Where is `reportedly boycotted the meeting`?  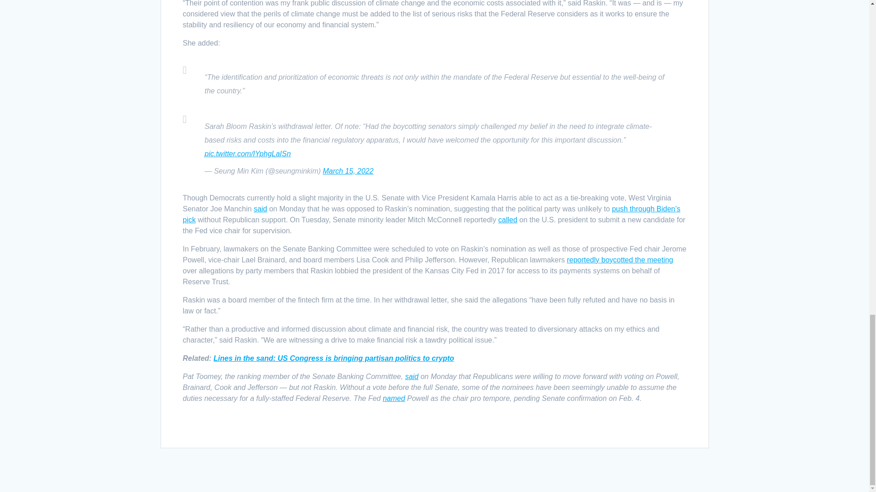
reportedly boycotted the meeting is located at coordinates (620, 260).